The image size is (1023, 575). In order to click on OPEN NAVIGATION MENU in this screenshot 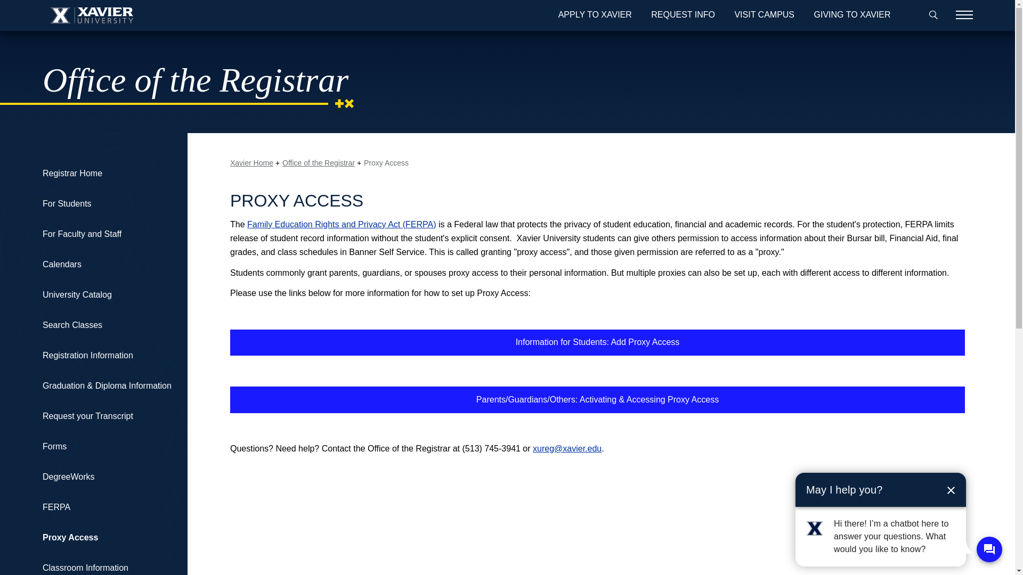, I will do `click(964, 15)`.